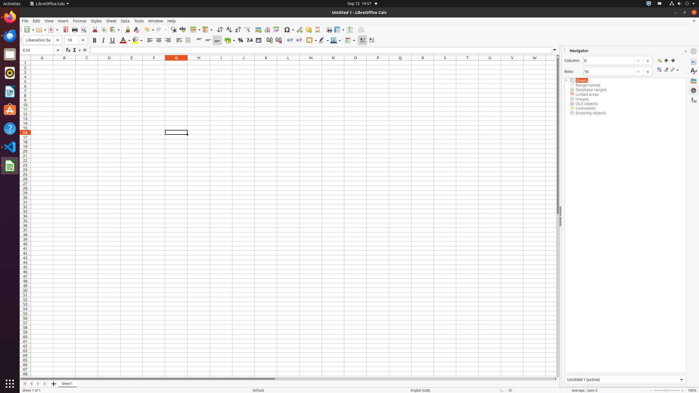  I want to click on Thunderbird Mail, so click(10, 36).